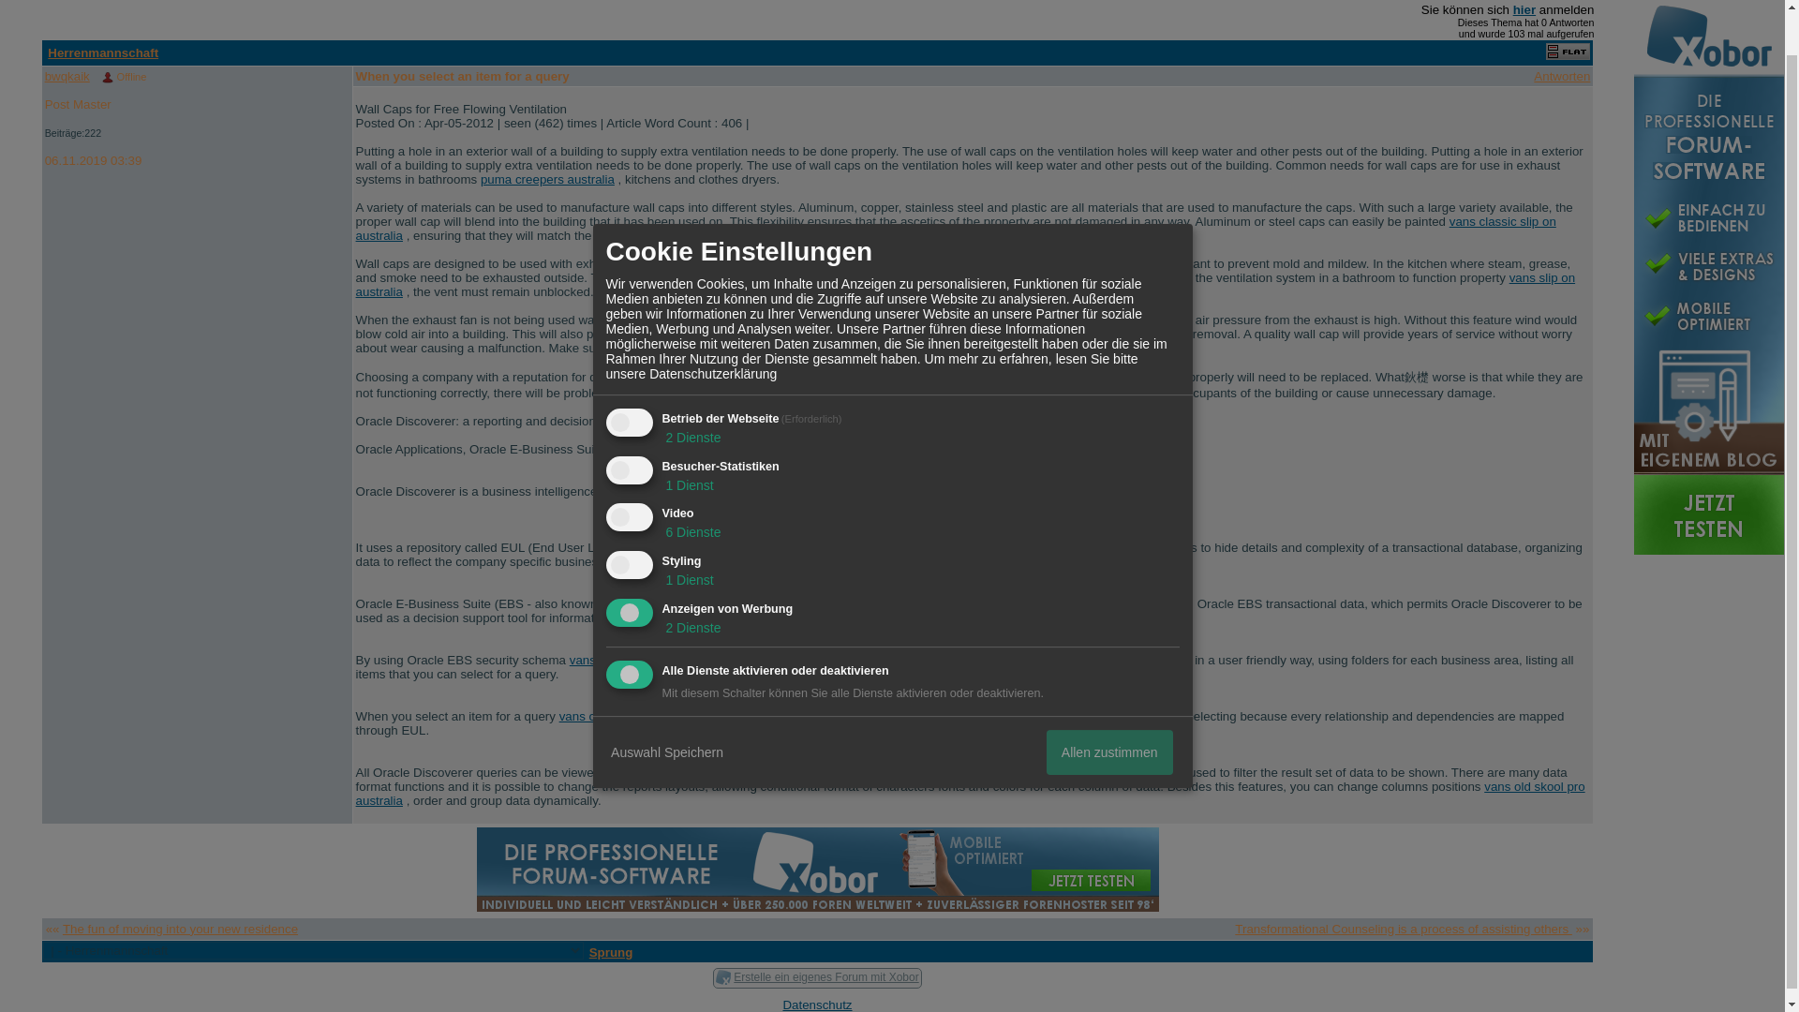 This screenshot has height=1012, width=1799. Describe the element at coordinates (691, 392) in the screenshot. I see `2 Dienste` at that location.